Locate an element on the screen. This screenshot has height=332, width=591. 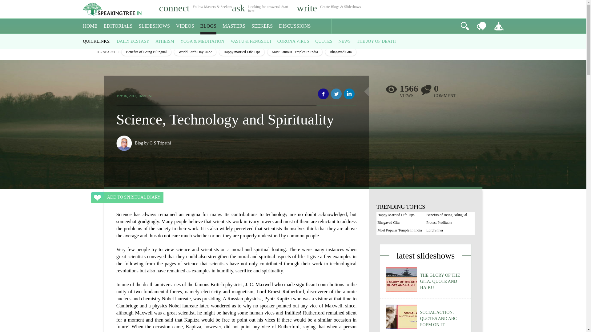
MASTERS is located at coordinates (234, 26).